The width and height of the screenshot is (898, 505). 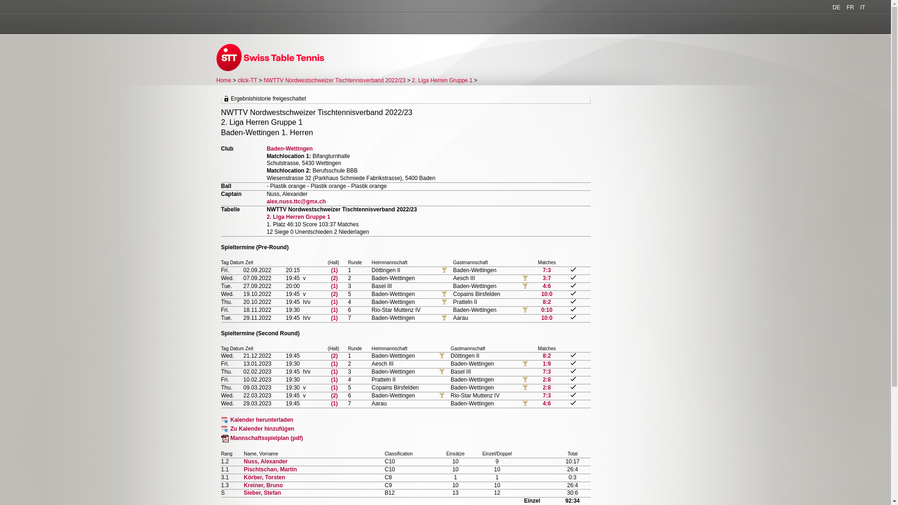 I want to click on 0:10, so click(x=547, y=310).